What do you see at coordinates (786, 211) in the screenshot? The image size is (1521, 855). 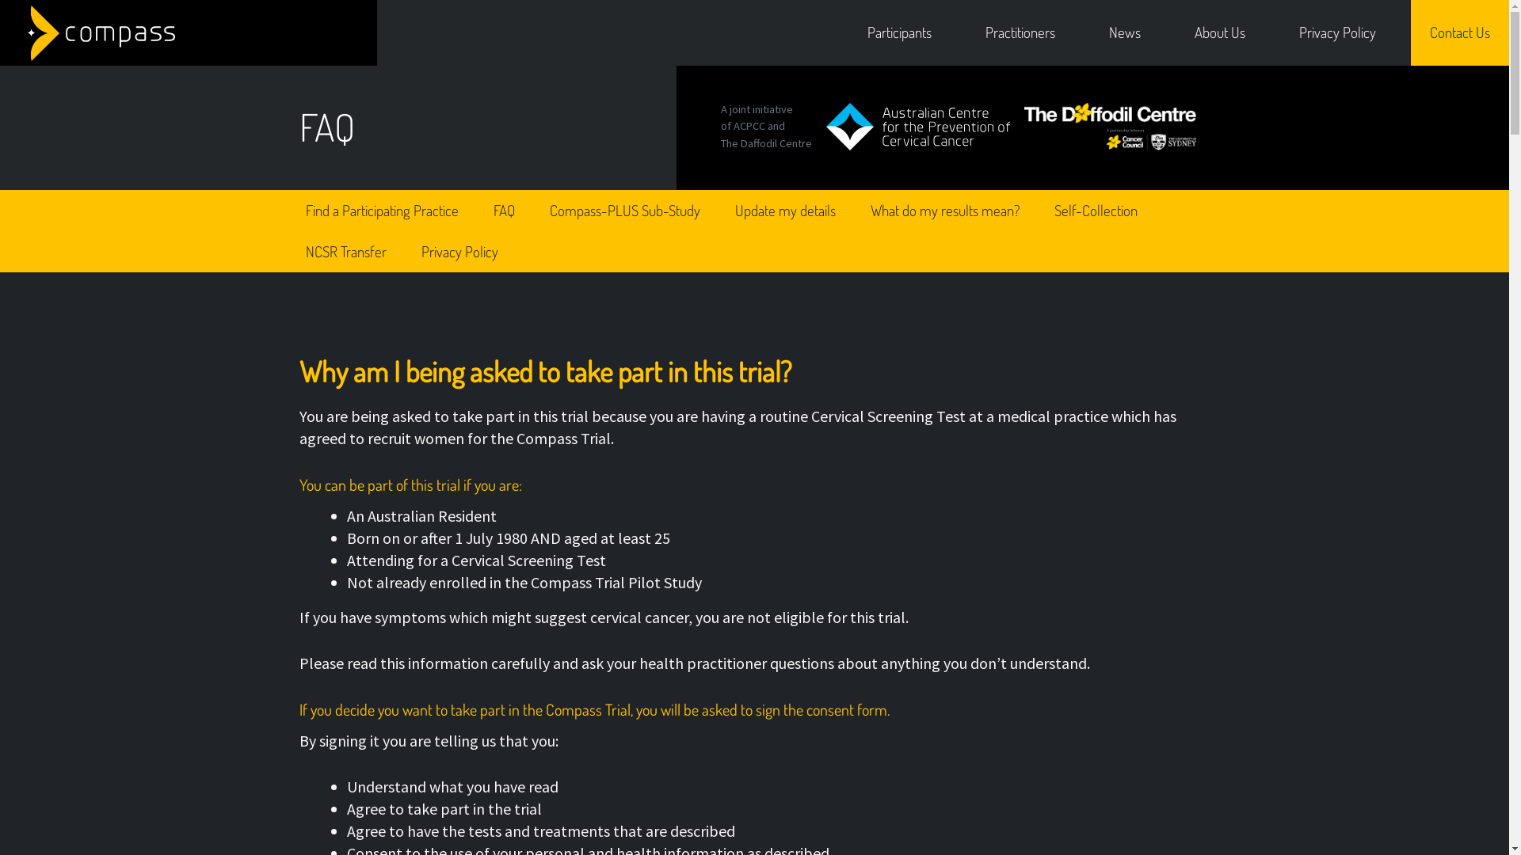 I see `Update my details` at bounding box center [786, 211].